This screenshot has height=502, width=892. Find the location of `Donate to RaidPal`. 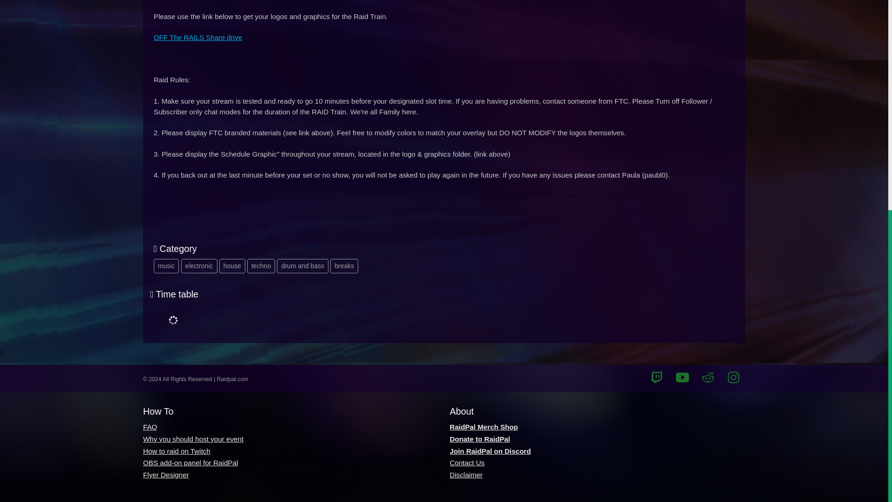

Donate to RaidPal is located at coordinates (479, 439).